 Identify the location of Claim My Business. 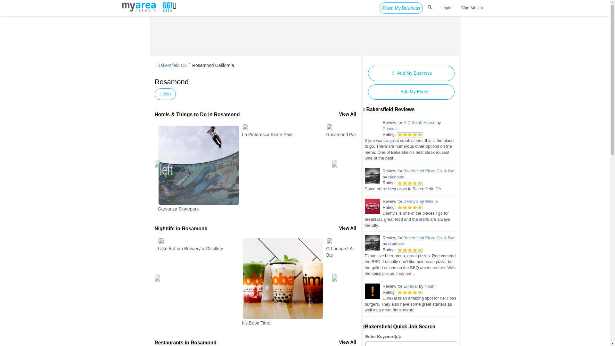
(401, 8).